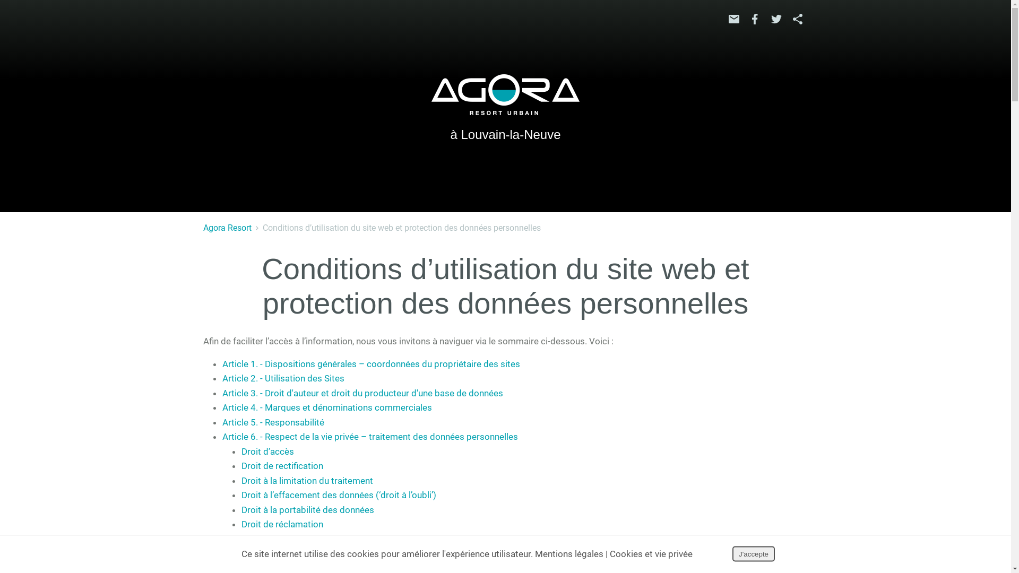 Image resolution: width=1019 pixels, height=573 pixels. I want to click on Article 7. - Hyperliens, so click(264, 539).